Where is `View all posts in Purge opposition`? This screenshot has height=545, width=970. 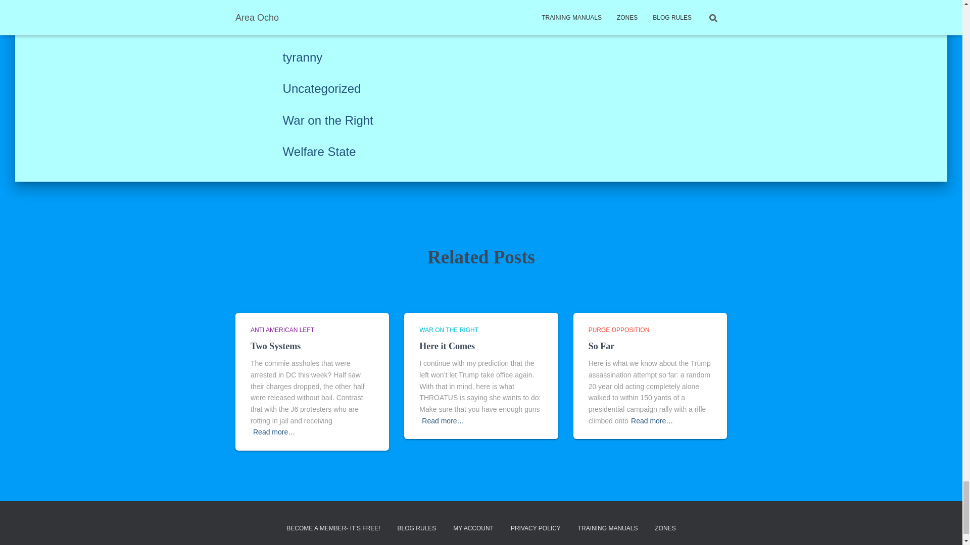
View all posts in Purge opposition is located at coordinates (619, 330).